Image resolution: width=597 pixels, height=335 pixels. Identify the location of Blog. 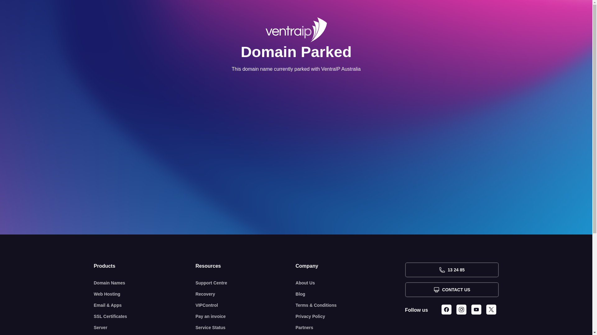
(350, 294).